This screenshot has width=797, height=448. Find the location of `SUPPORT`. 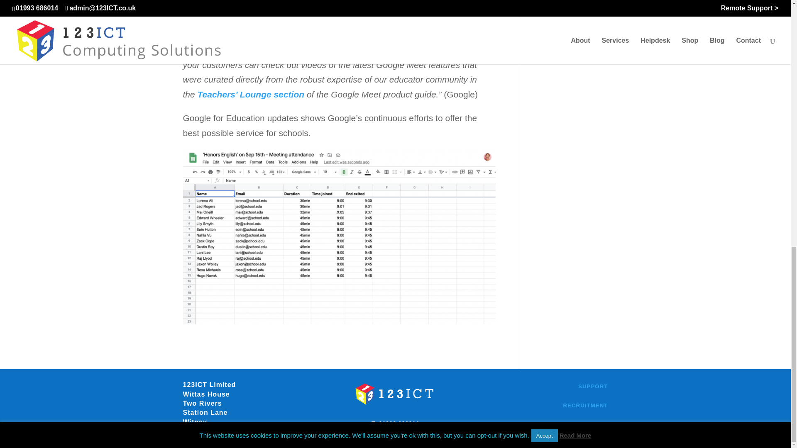

SUPPORT is located at coordinates (593, 386).